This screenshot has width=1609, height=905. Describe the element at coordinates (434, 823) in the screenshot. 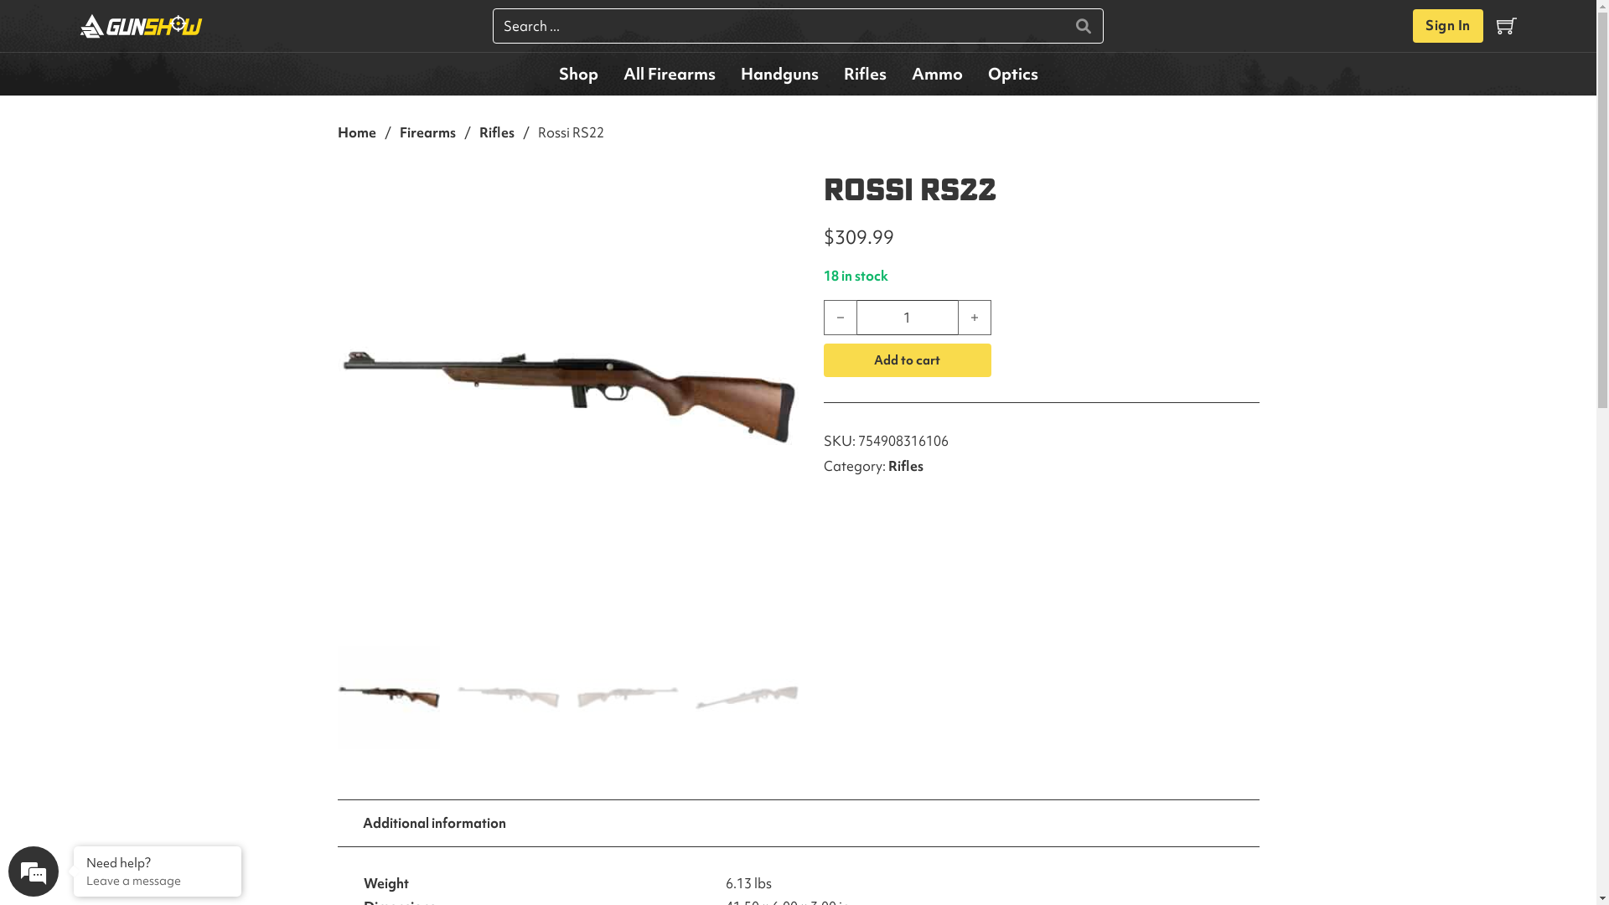

I see `Additional information` at that location.